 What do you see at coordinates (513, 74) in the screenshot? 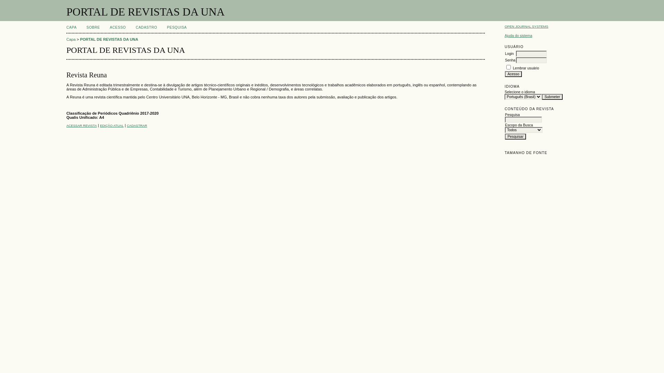
I see `Acesso` at bounding box center [513, 74].